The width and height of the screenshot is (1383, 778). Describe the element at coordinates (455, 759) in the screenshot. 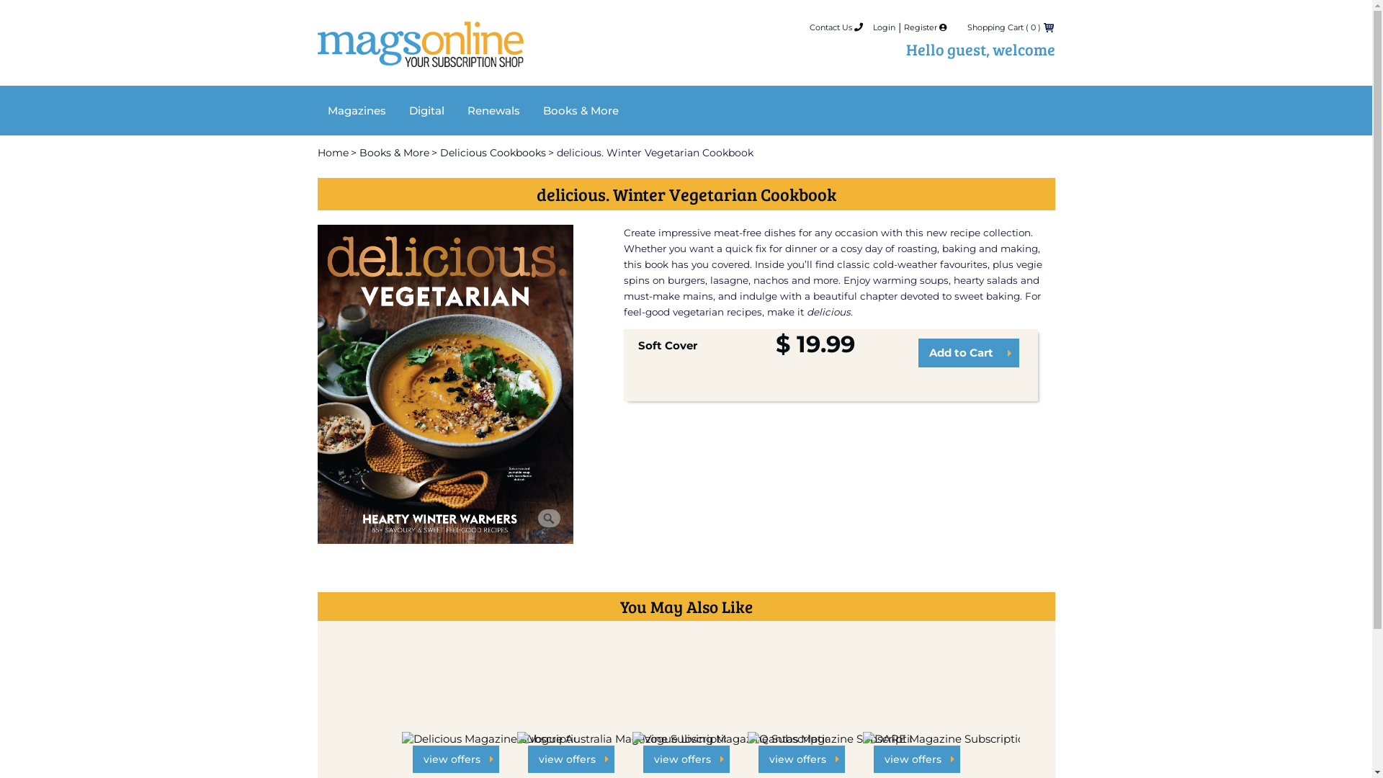

I see ` view offers` at that location.